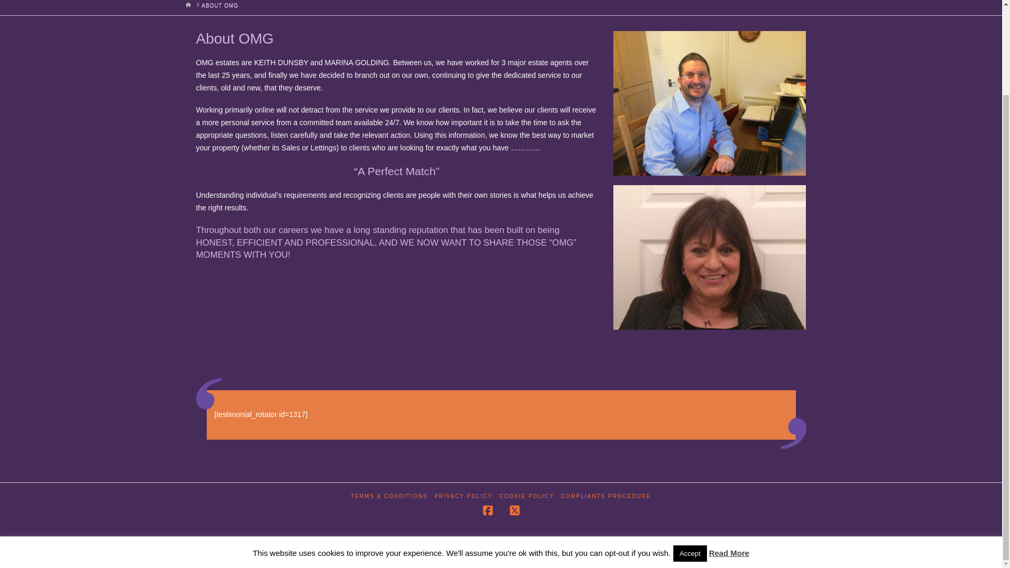 The height and width of the screenshot is (568, 1010). What do you see at coordinates (220, 5) in the screenshot?
I see `You Are Here` at bounding box center [220, 5].